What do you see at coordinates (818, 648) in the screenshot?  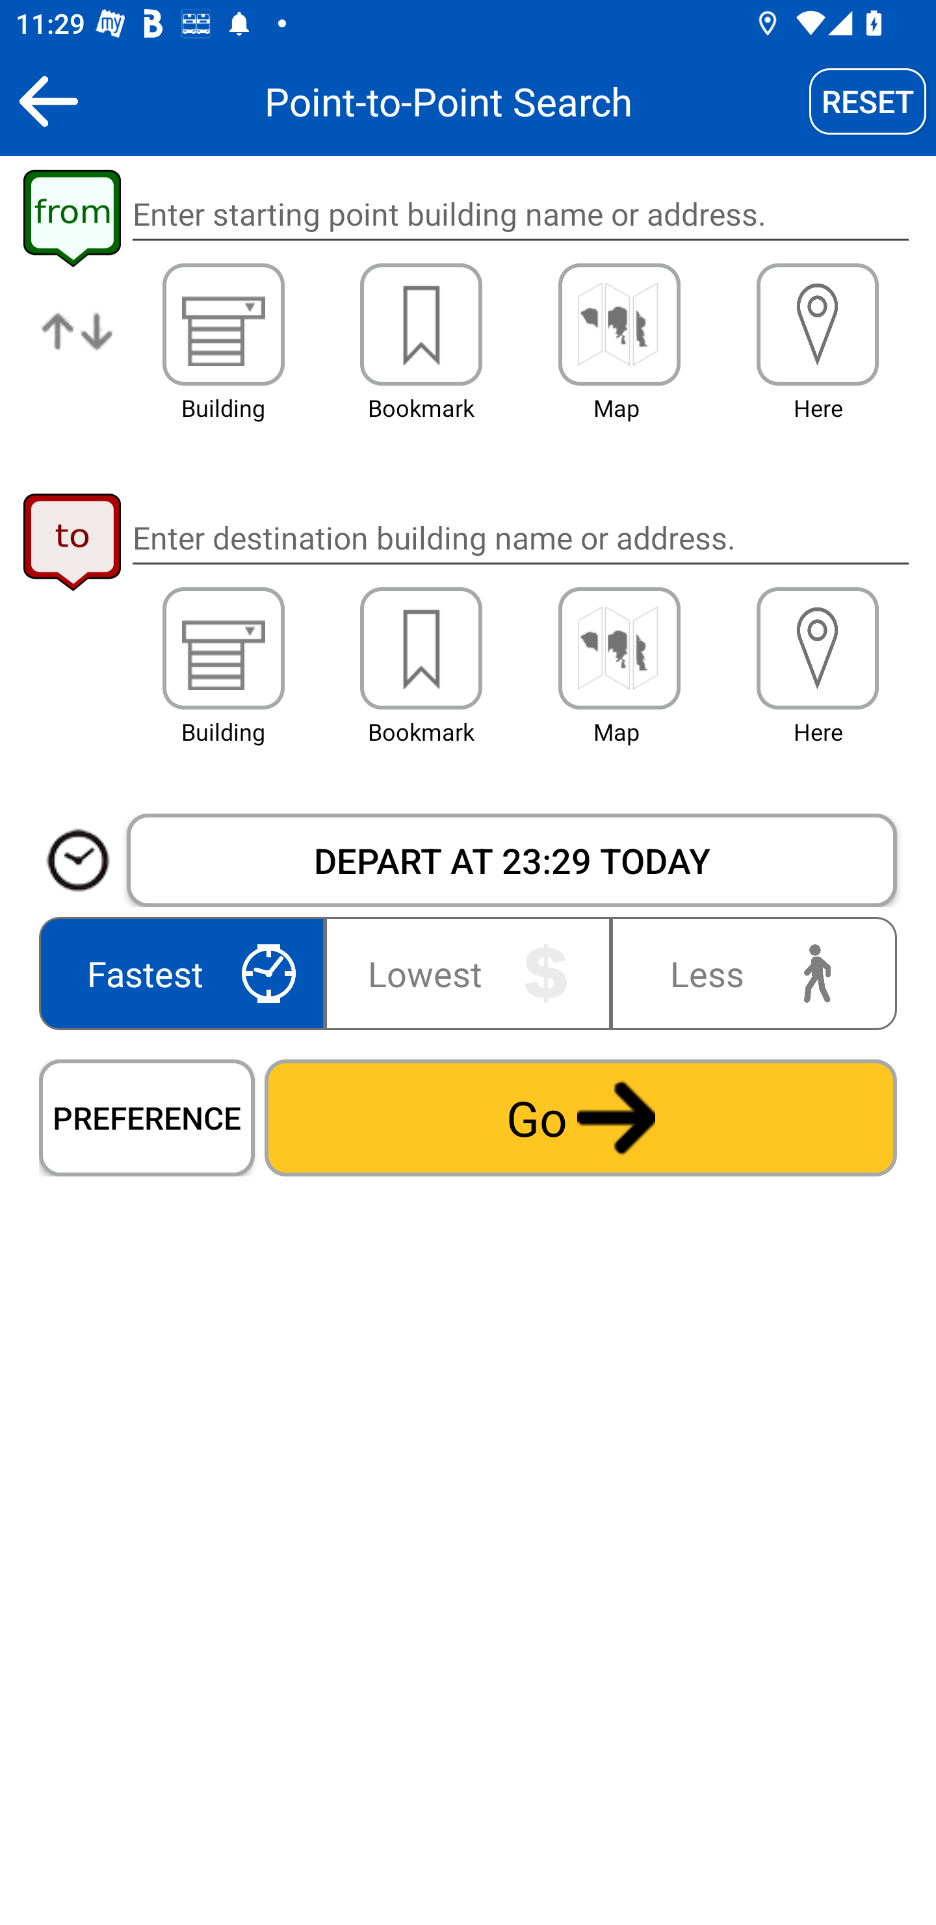 I see `Here` at bounding box center [818, 648].